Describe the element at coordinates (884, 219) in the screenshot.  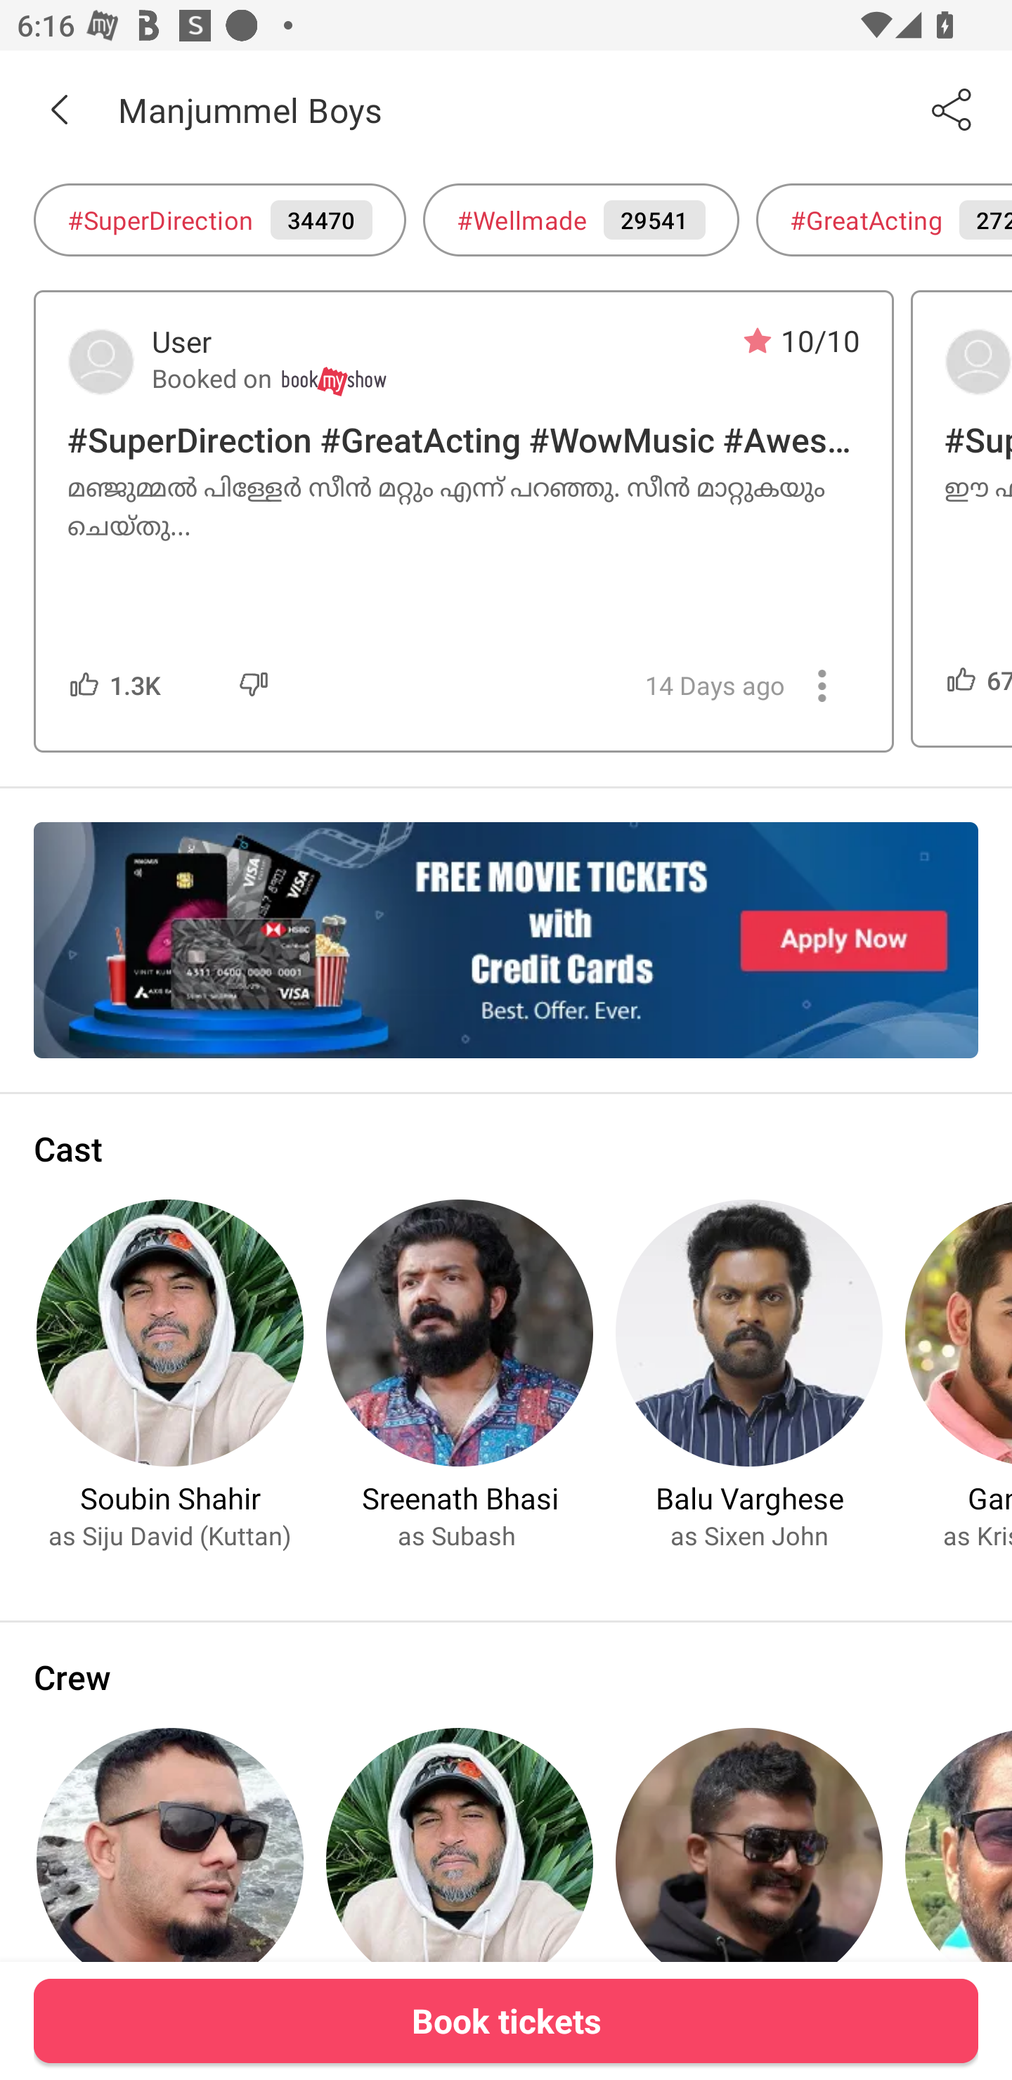
I see `#GreatActing 27264` at that location.